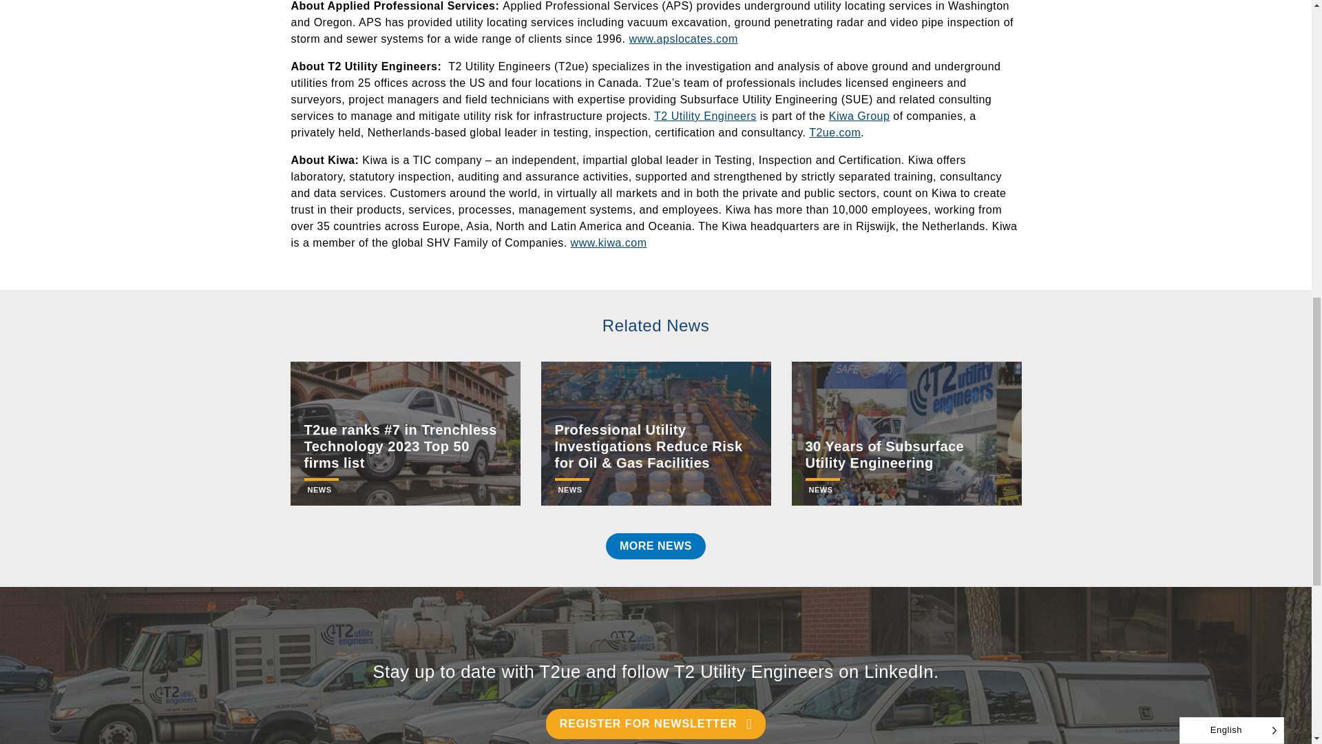 This screenshot has height=744, width=1322. What do you see at coordinates (705, 116) in the screenshot?
I see `T2 Utility Engineers` at bounding box center [705, 116].